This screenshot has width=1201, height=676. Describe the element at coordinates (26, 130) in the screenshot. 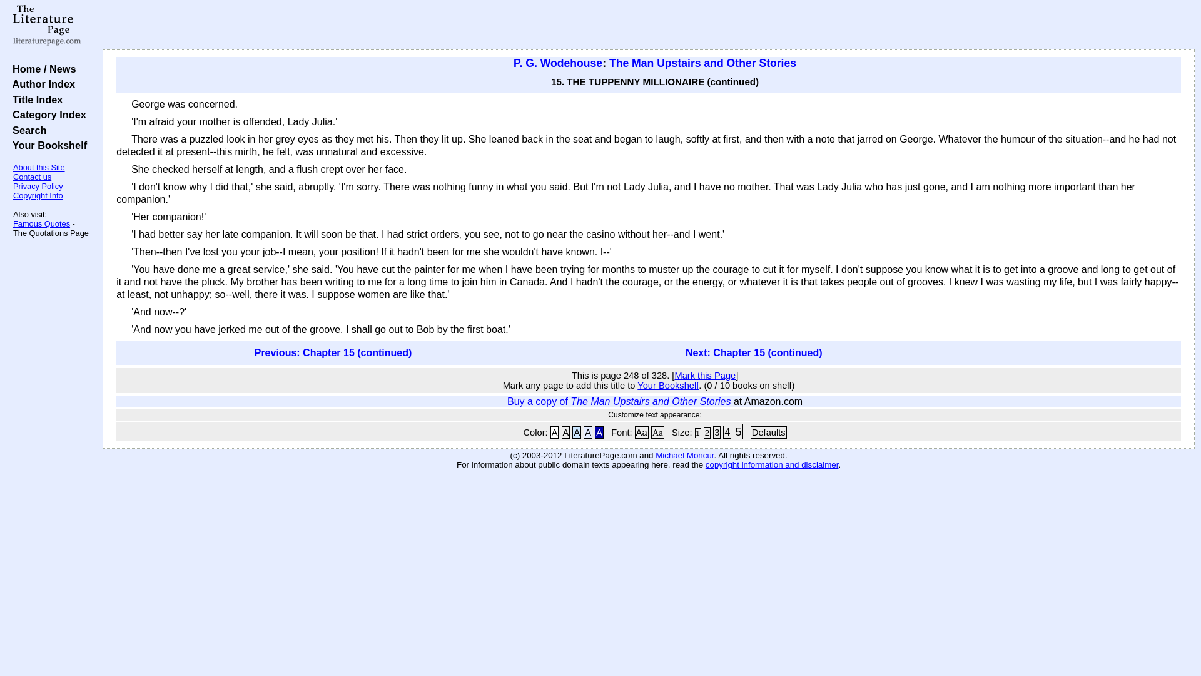

I see `  Search` at that location.